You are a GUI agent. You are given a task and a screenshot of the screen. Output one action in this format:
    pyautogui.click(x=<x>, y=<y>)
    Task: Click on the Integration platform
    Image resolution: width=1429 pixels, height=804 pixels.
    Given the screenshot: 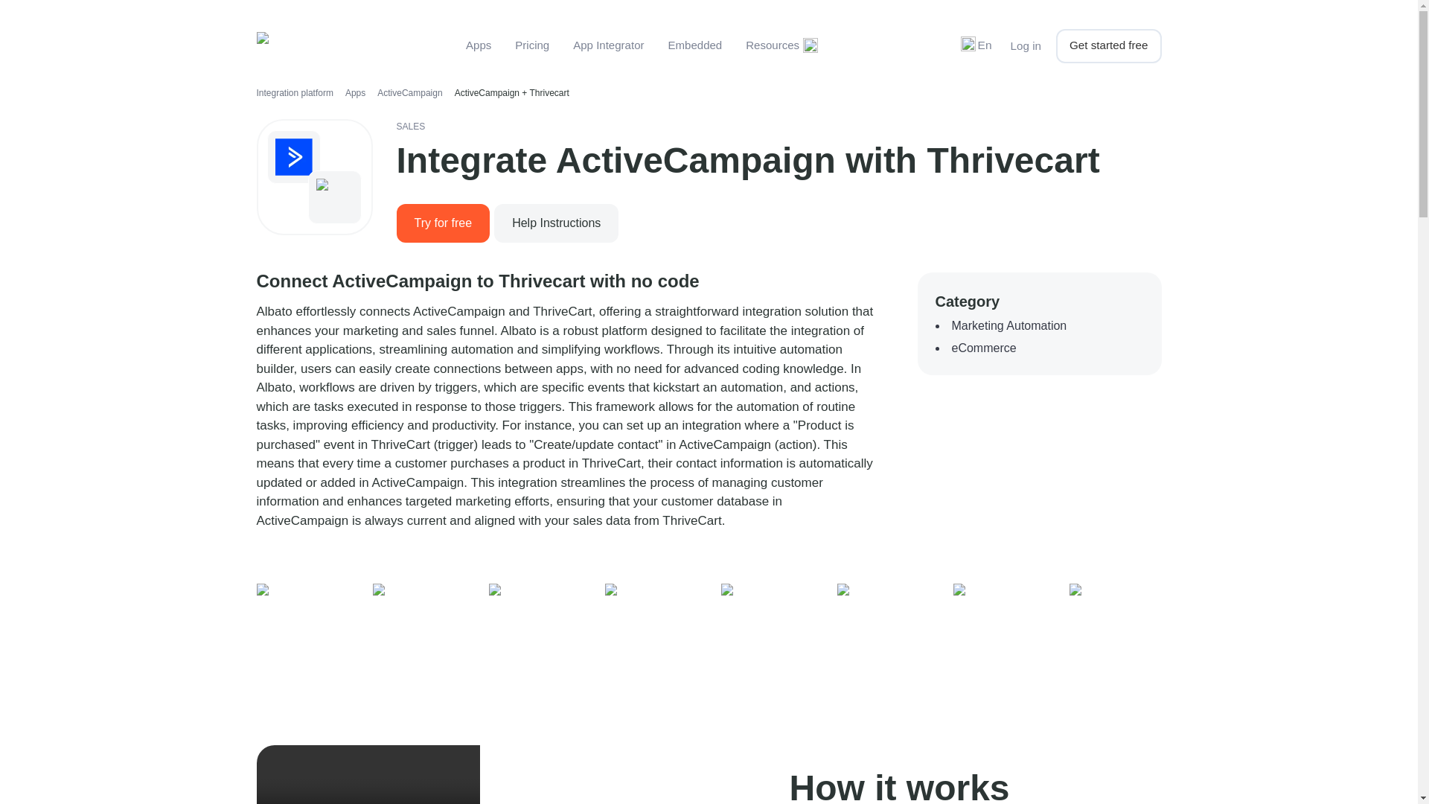 What is the action you would take?
    pyautogui.click(x=294, y=92)
    